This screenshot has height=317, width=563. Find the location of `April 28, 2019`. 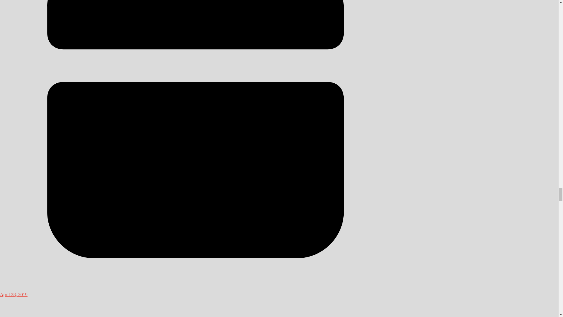

April 28, 2019 is located at coordinates (196, 292).